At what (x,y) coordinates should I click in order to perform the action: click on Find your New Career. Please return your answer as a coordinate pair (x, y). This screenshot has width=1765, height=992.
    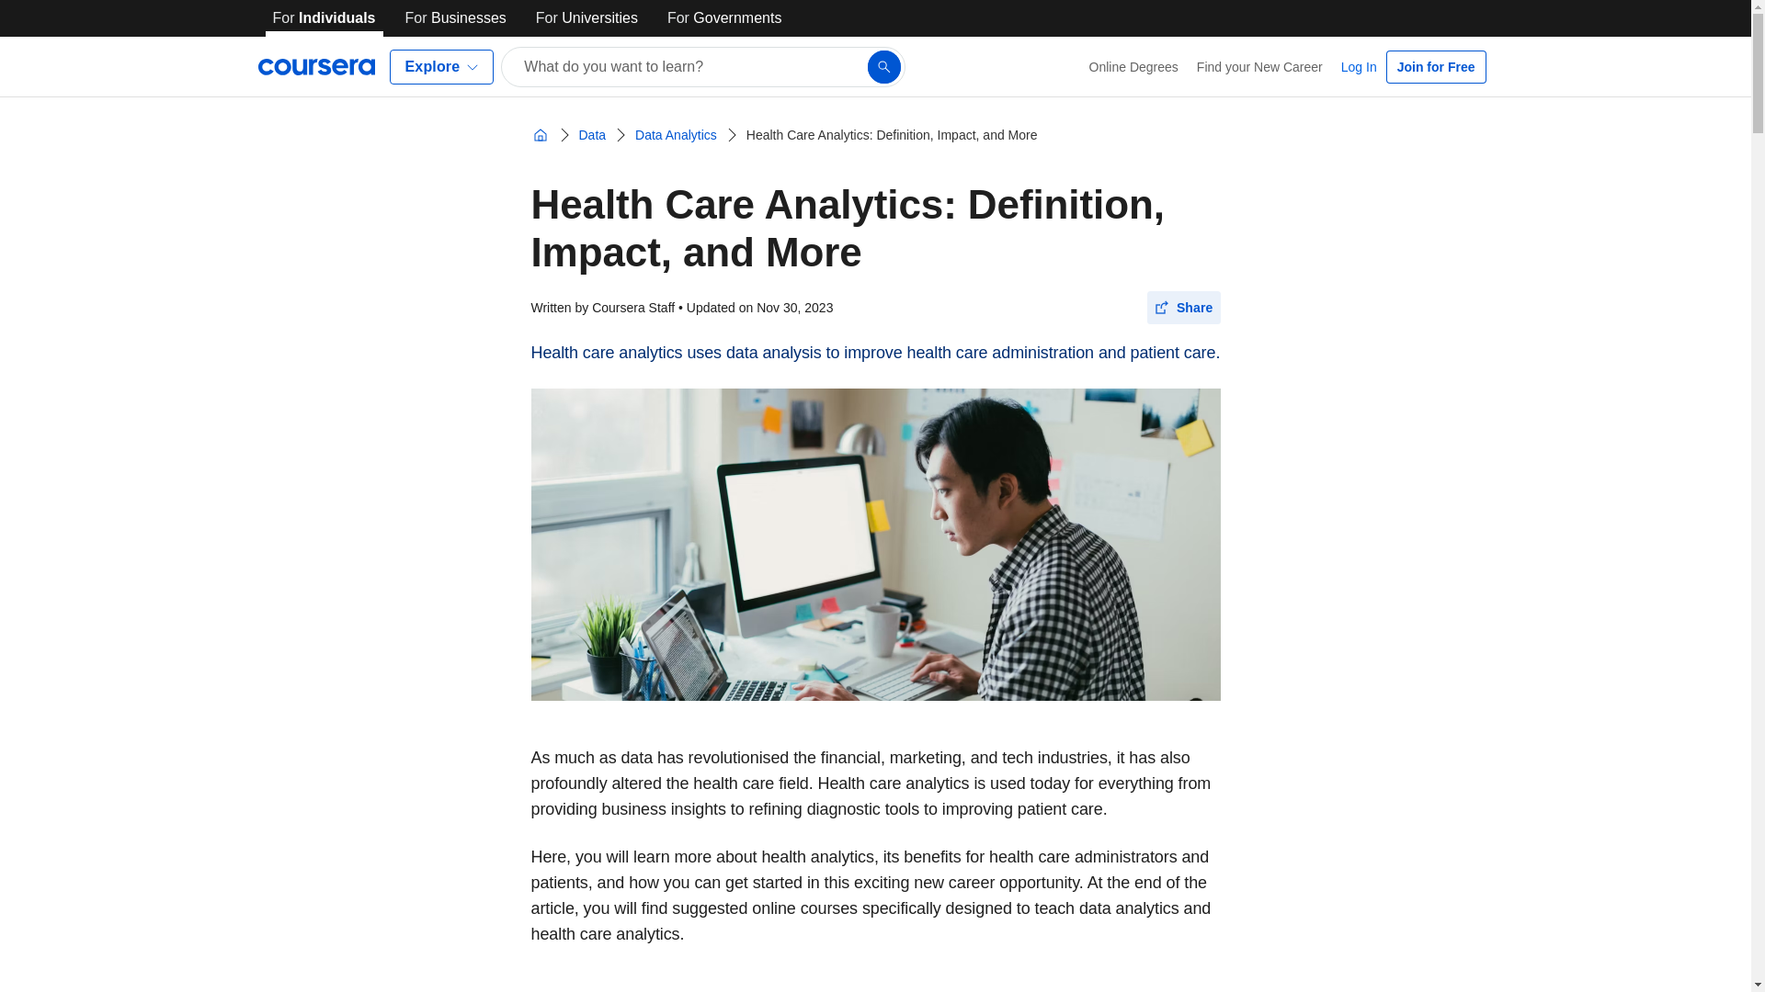
    Looking at the image, I should click on (1259, 66).